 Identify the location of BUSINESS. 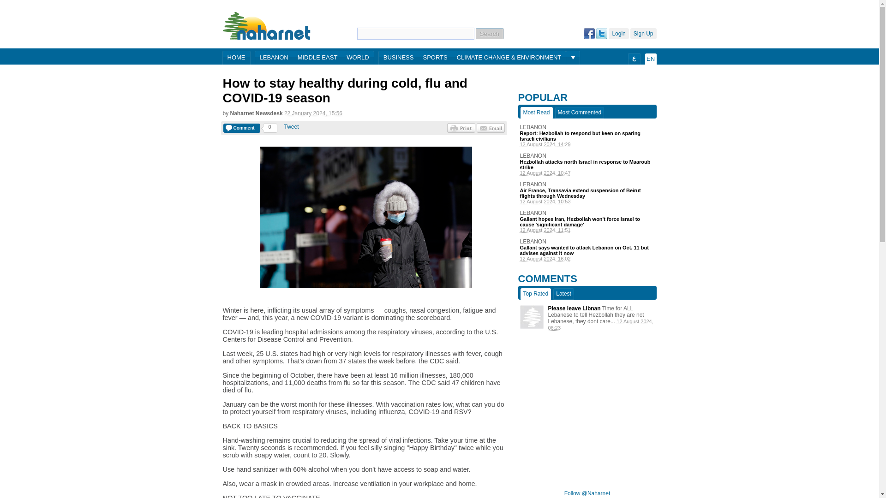
(399, 58).